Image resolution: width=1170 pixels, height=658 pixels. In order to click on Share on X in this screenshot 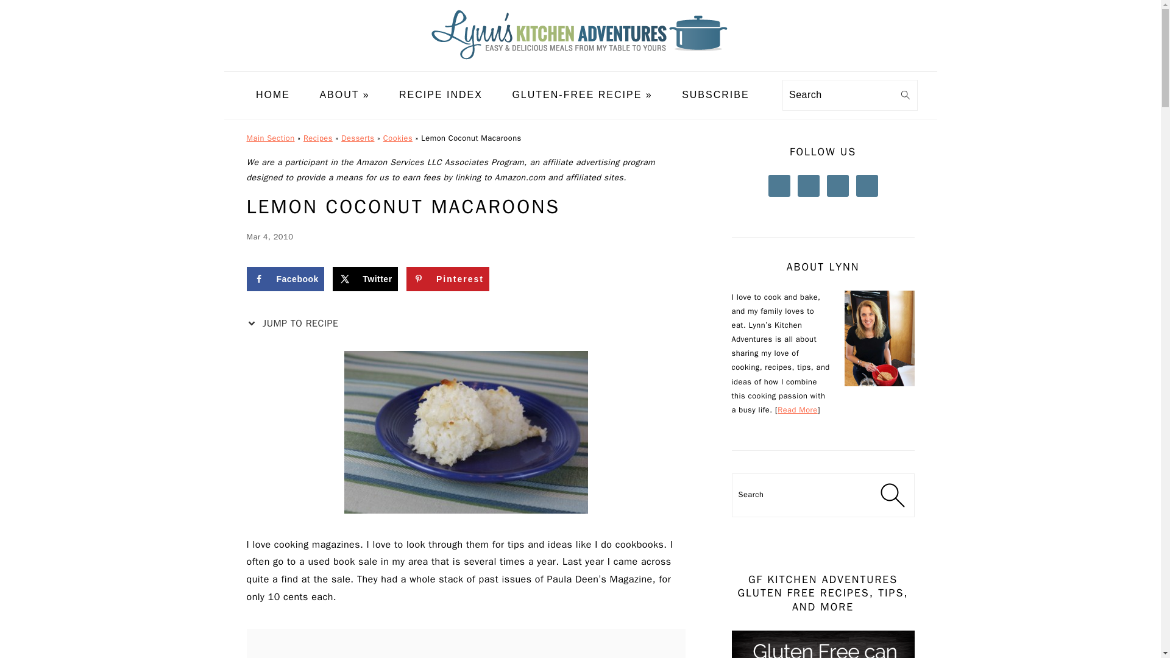, I will do `click(364, 279)`.